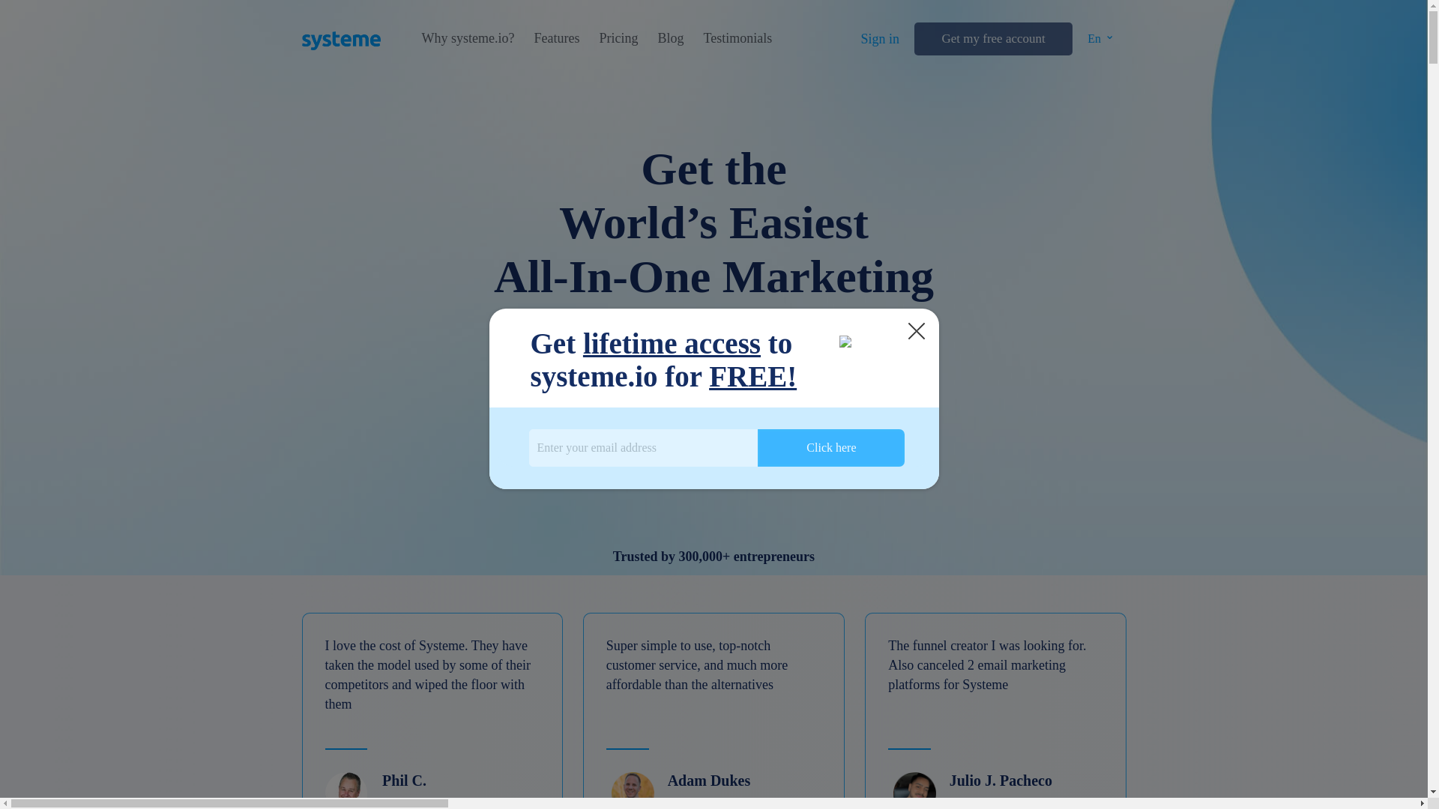  I want to click on Why systeme.io?, so click(468, 38).